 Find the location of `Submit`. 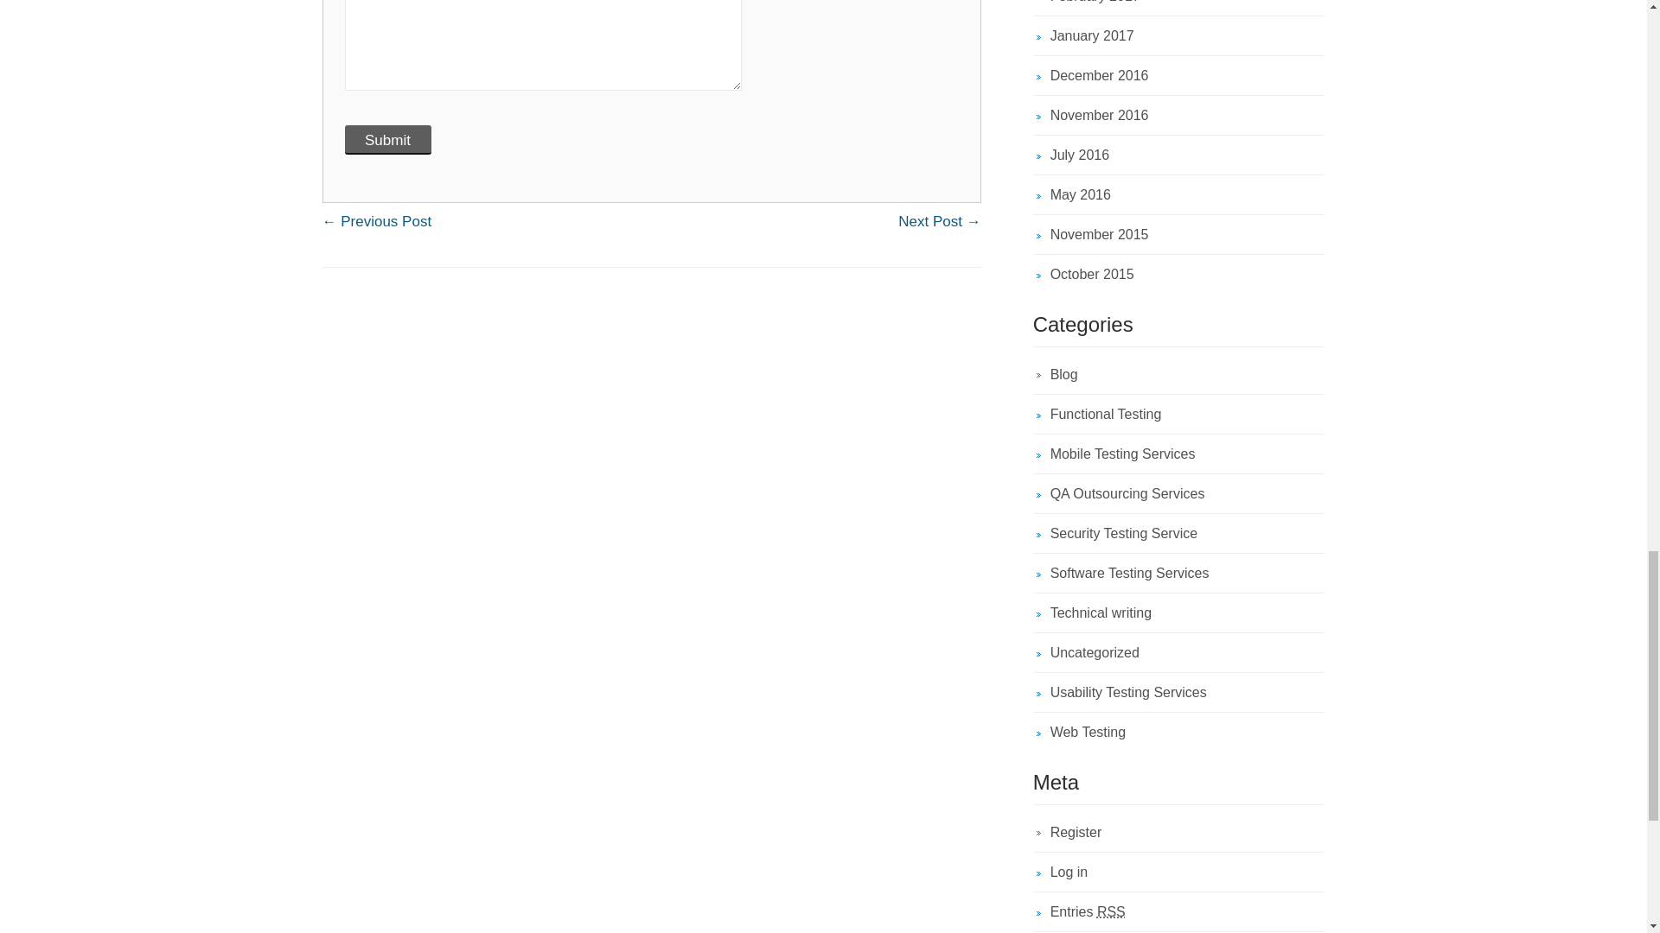

Submit is located at coordinates (386, 140).